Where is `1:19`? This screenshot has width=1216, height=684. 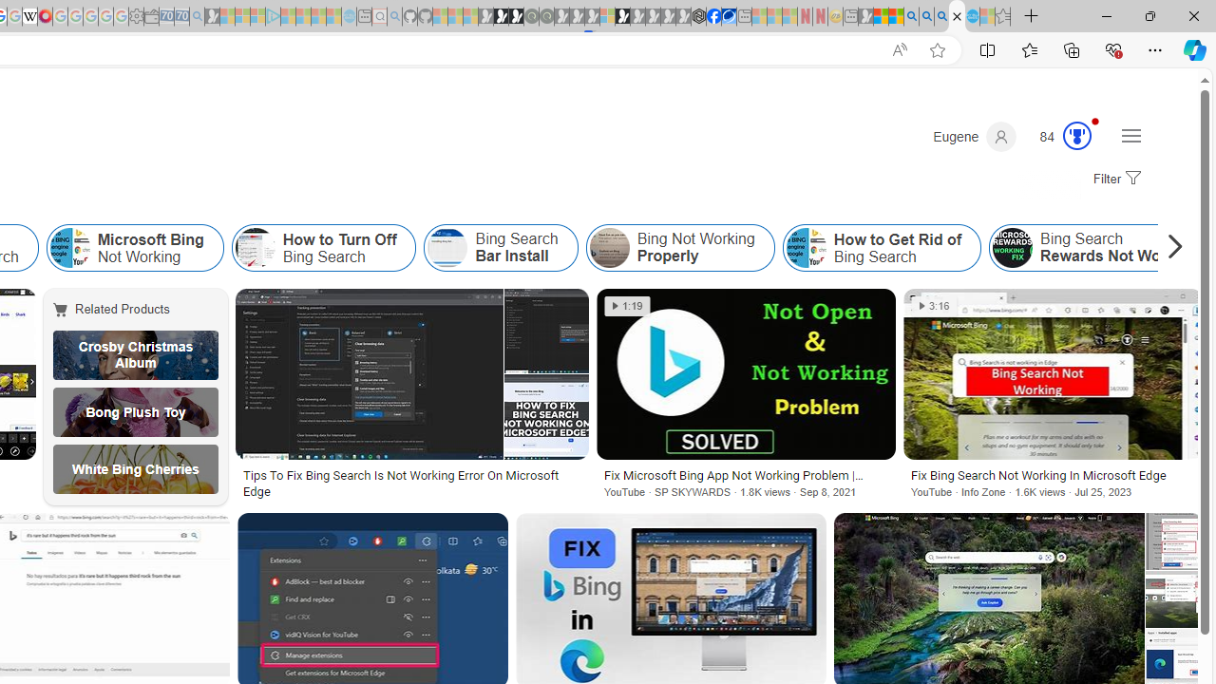 1:19 is located at coordinates (627, 306).